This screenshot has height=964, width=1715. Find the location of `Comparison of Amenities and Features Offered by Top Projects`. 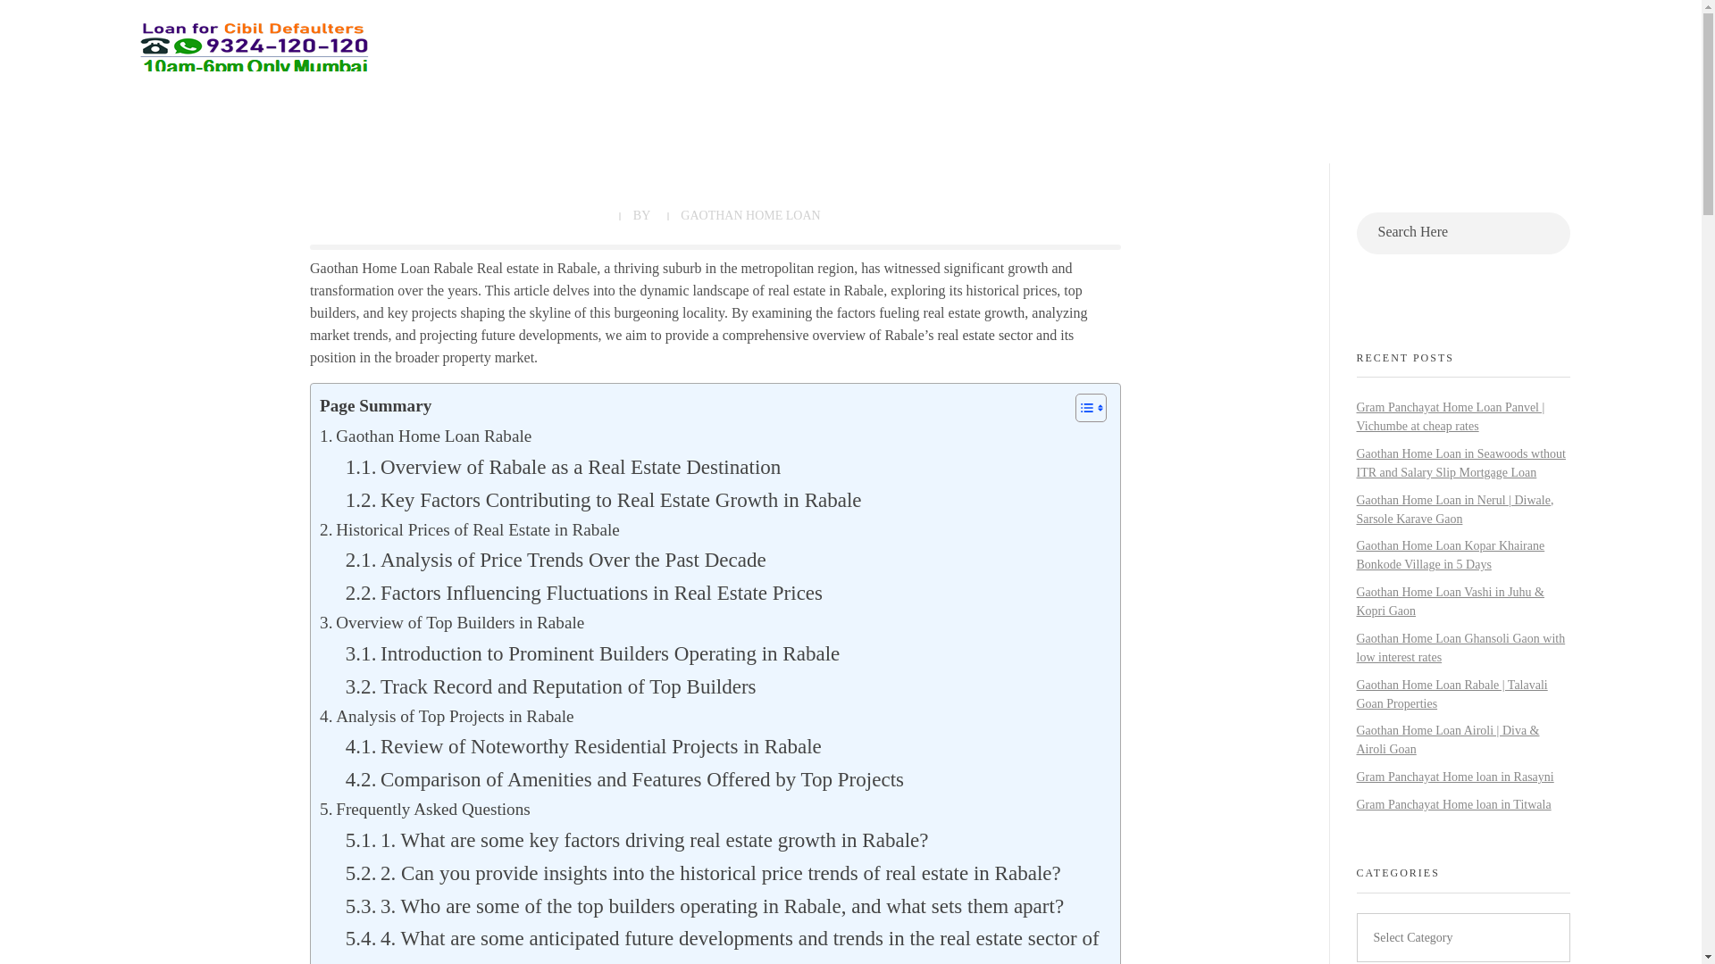

Comparison of Amenities and Features Offered by Top Projects is located at coordinates (624, 780).